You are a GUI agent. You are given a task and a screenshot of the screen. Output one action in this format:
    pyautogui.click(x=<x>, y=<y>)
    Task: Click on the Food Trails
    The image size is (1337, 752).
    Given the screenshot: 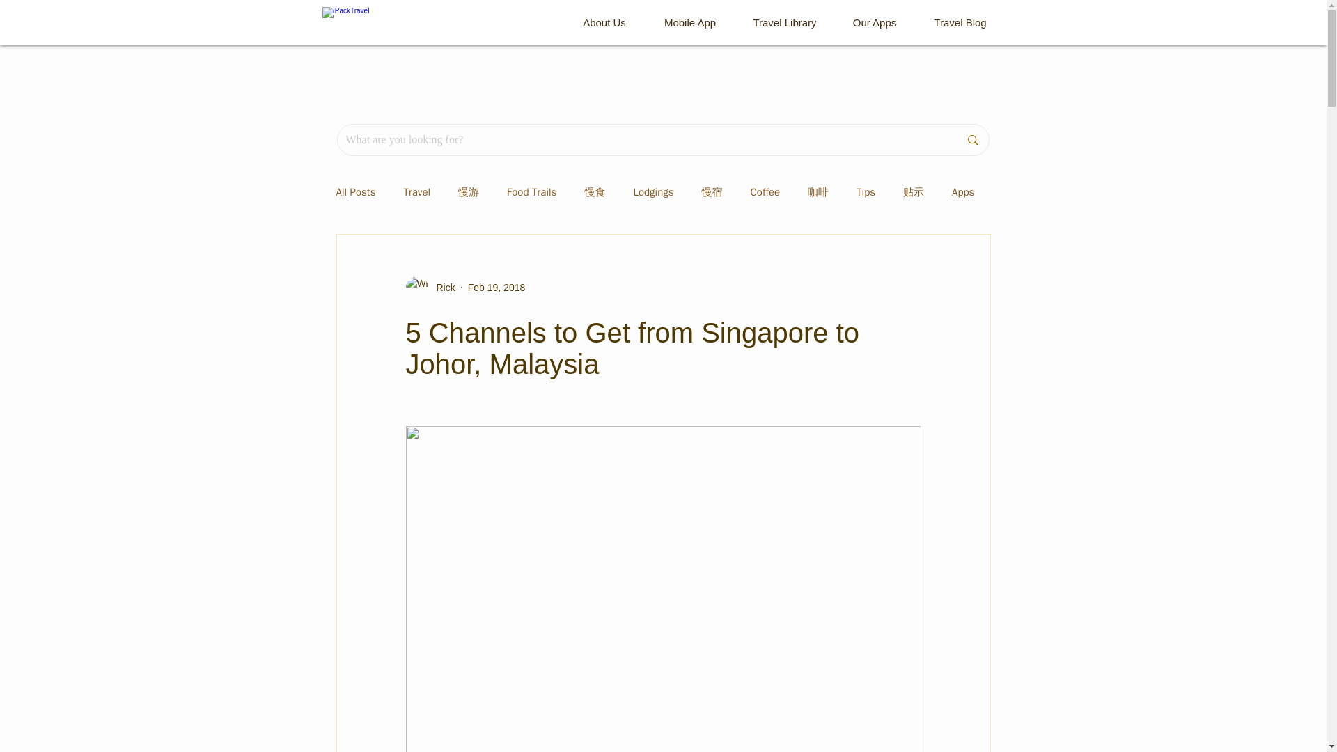 What is the action you would take?
    pyautogui.click(x=531, y=191)
    